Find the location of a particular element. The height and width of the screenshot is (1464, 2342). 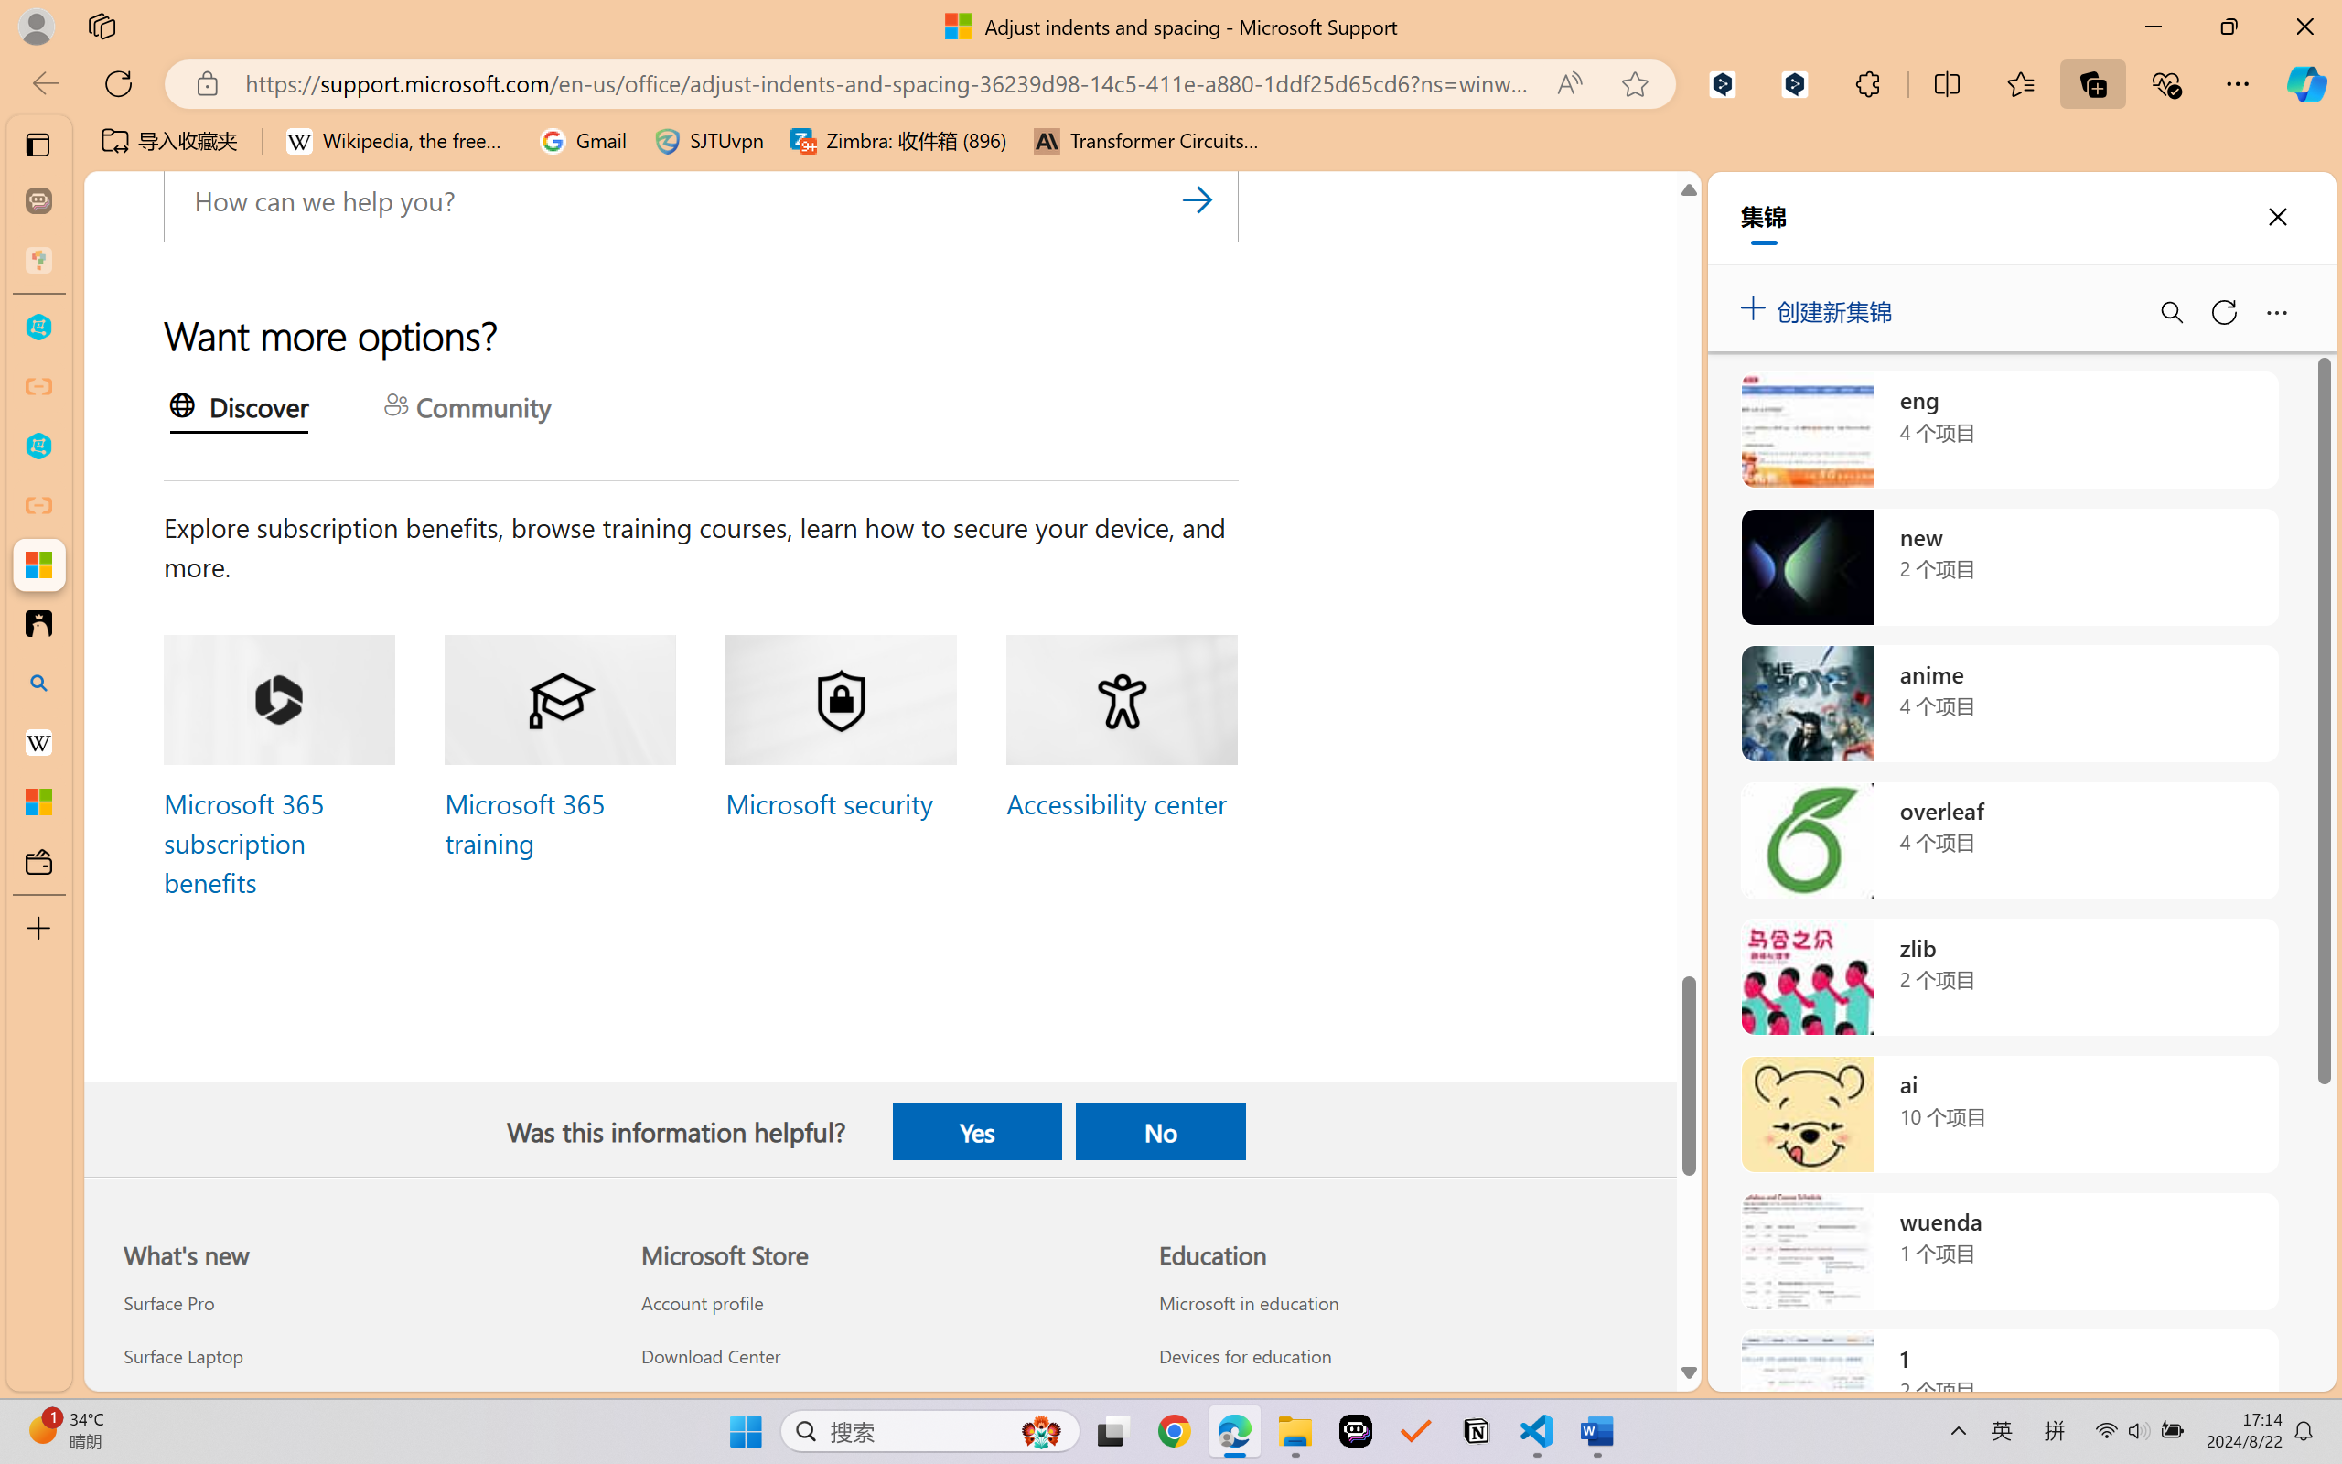

Microsoft in education is located at coordinates (1398, 1303).